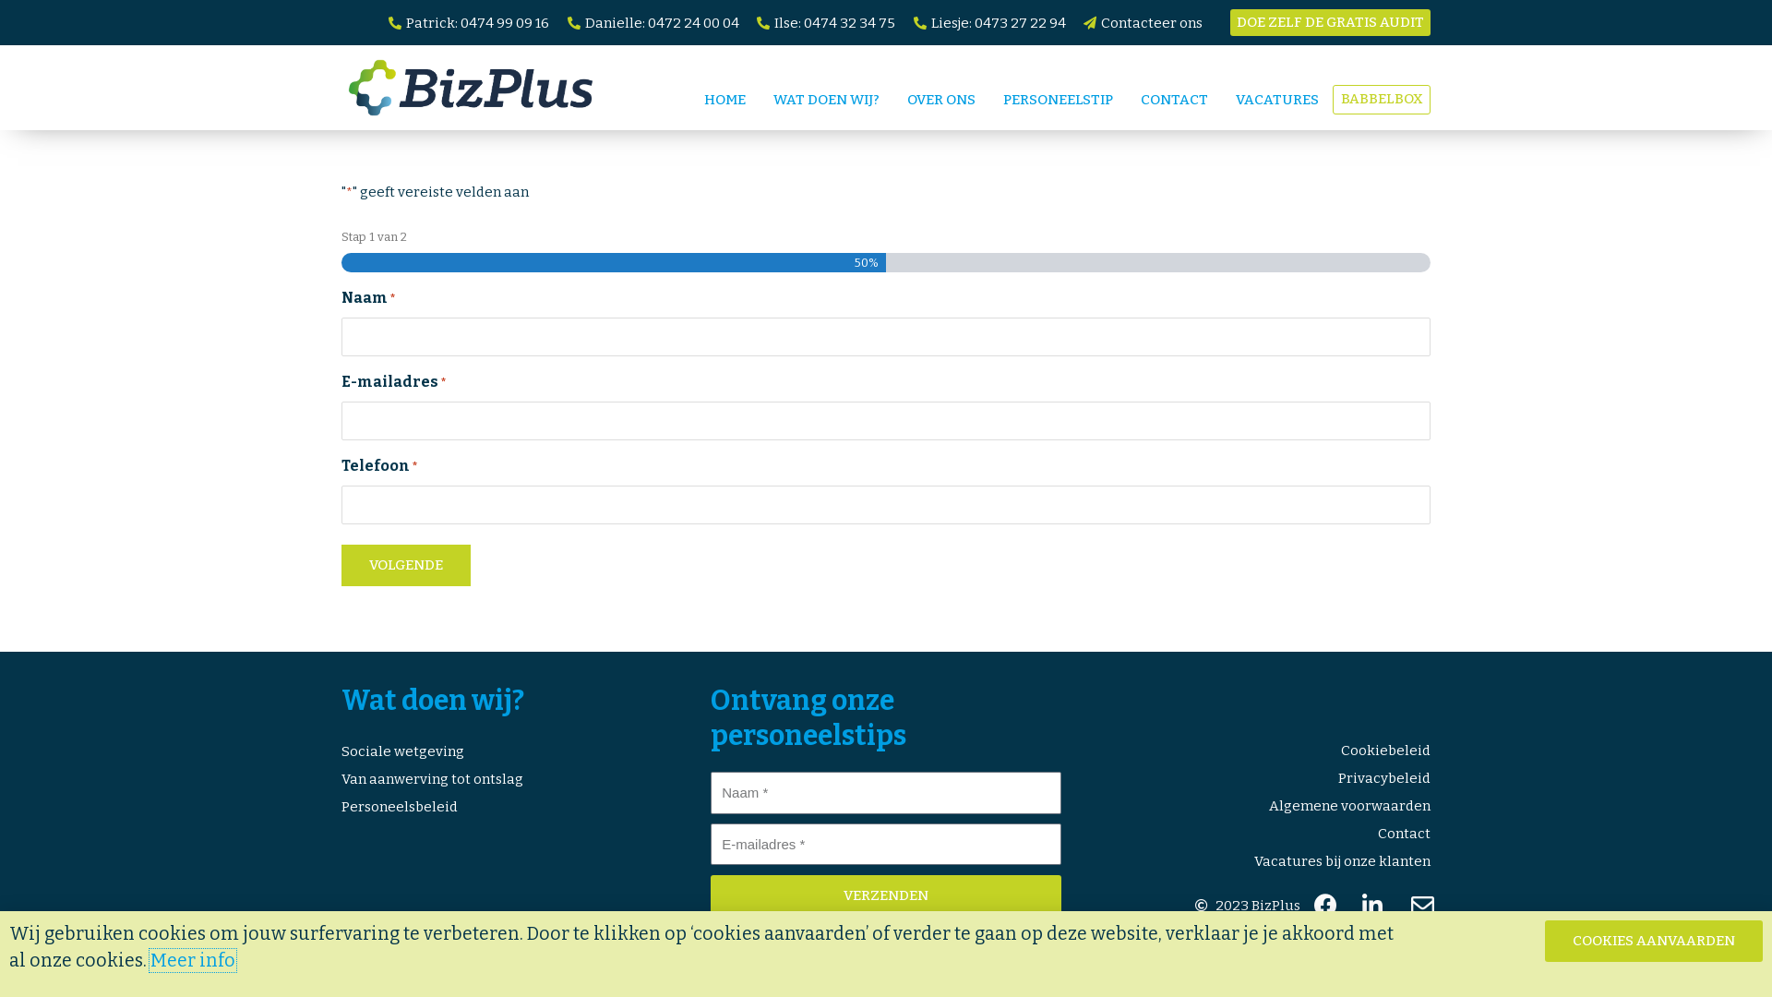 Image resolution: width=1772 pixels, height=997 pixels. I want to click on CONTACT, so click(1174, 100).